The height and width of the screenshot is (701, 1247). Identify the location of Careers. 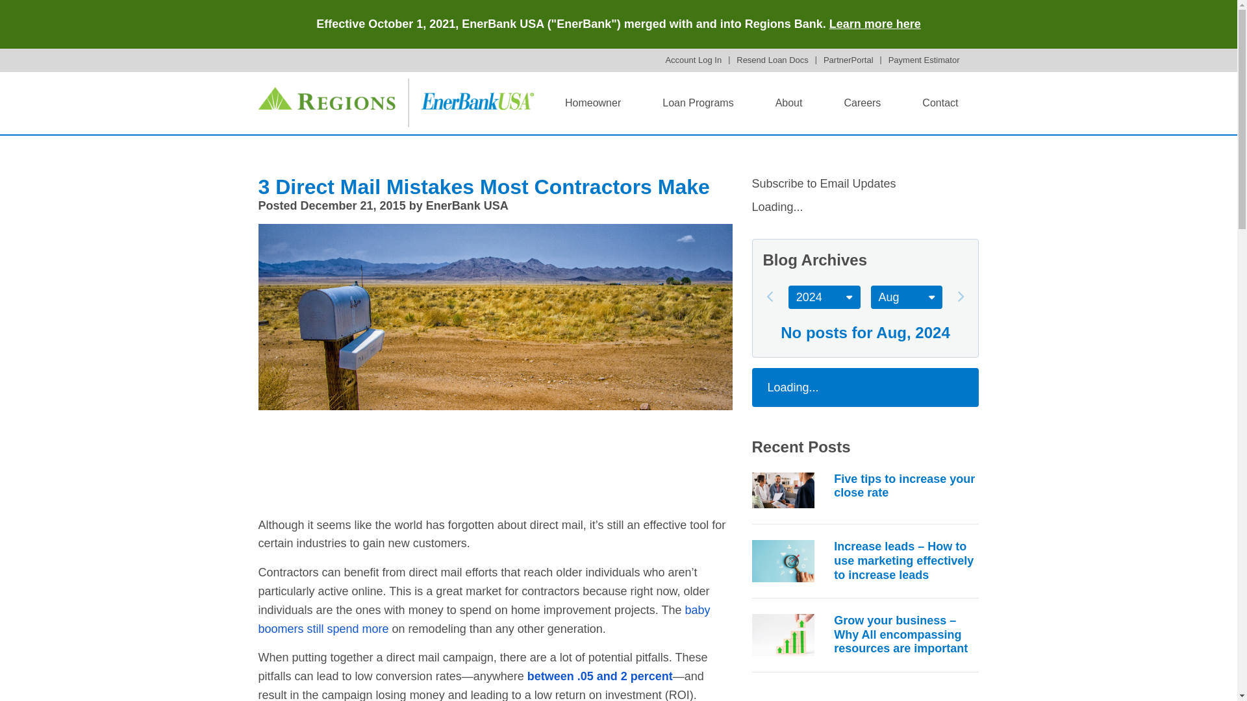
(863, 103).